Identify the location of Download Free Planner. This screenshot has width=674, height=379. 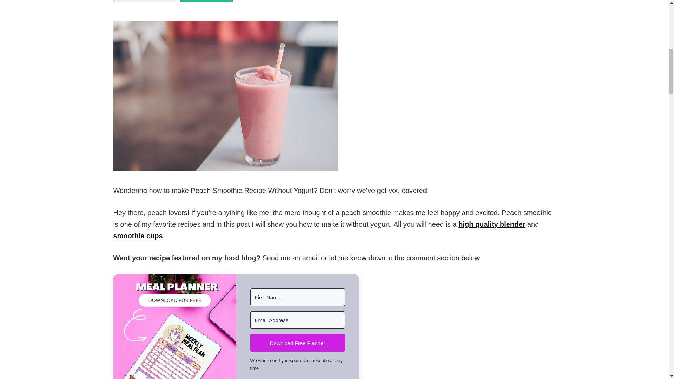
(297, 343).